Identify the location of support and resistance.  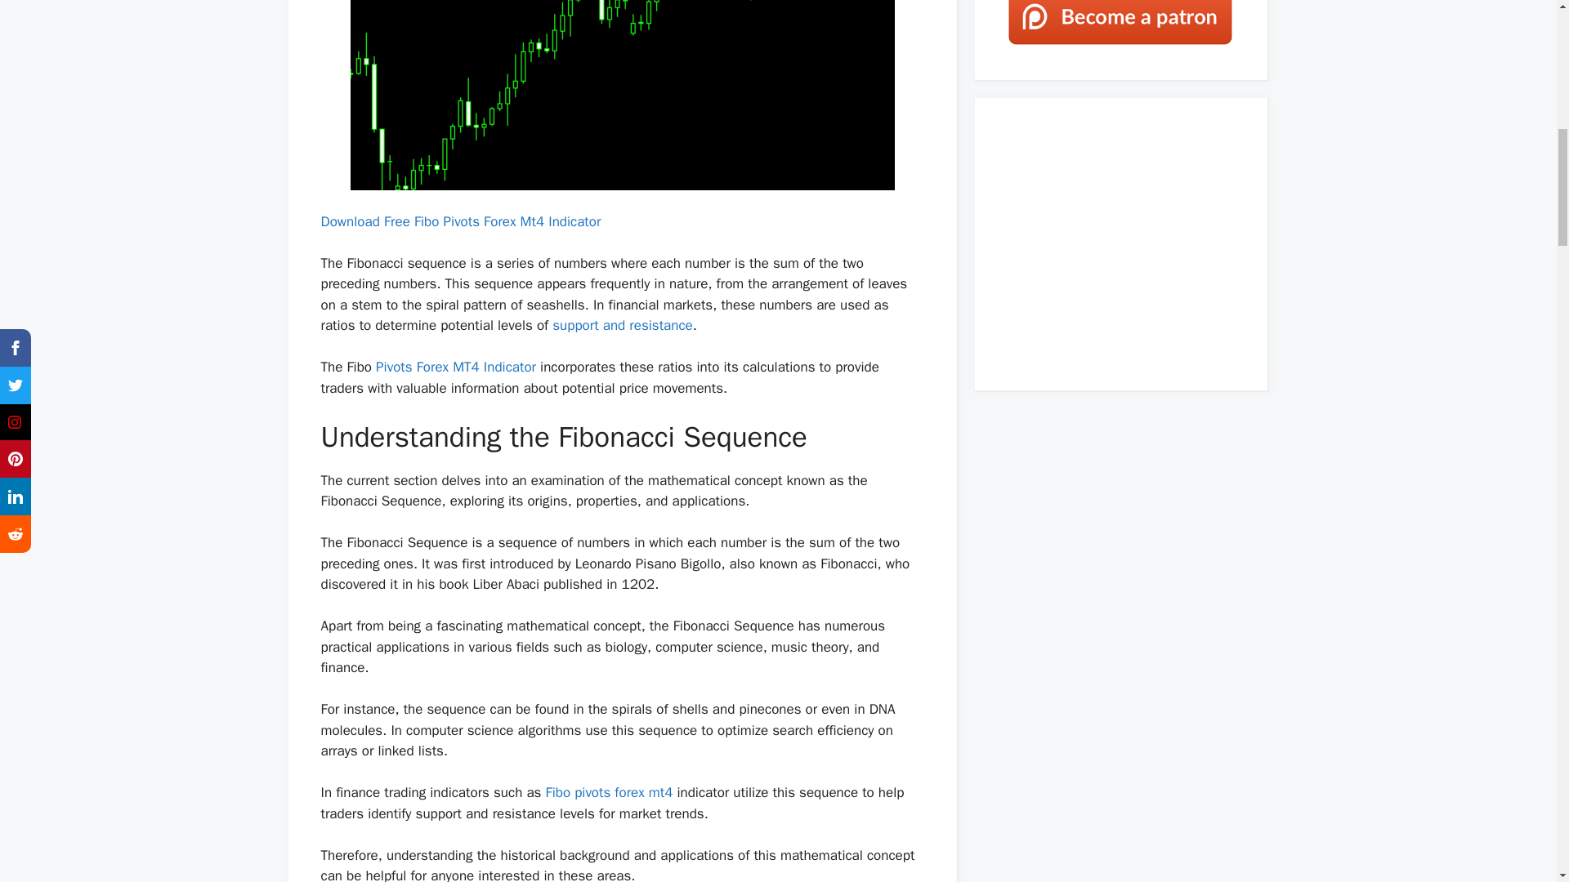
(621, 325).